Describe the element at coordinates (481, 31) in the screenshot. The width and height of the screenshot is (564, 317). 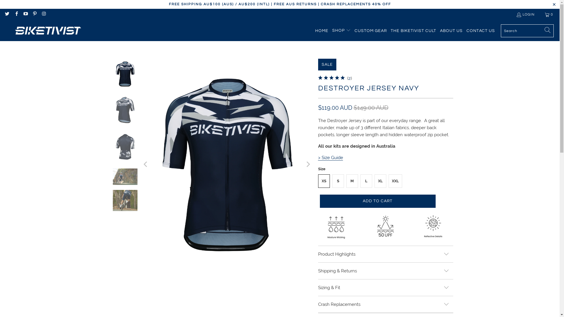
I see `CONTACT US` at that location.